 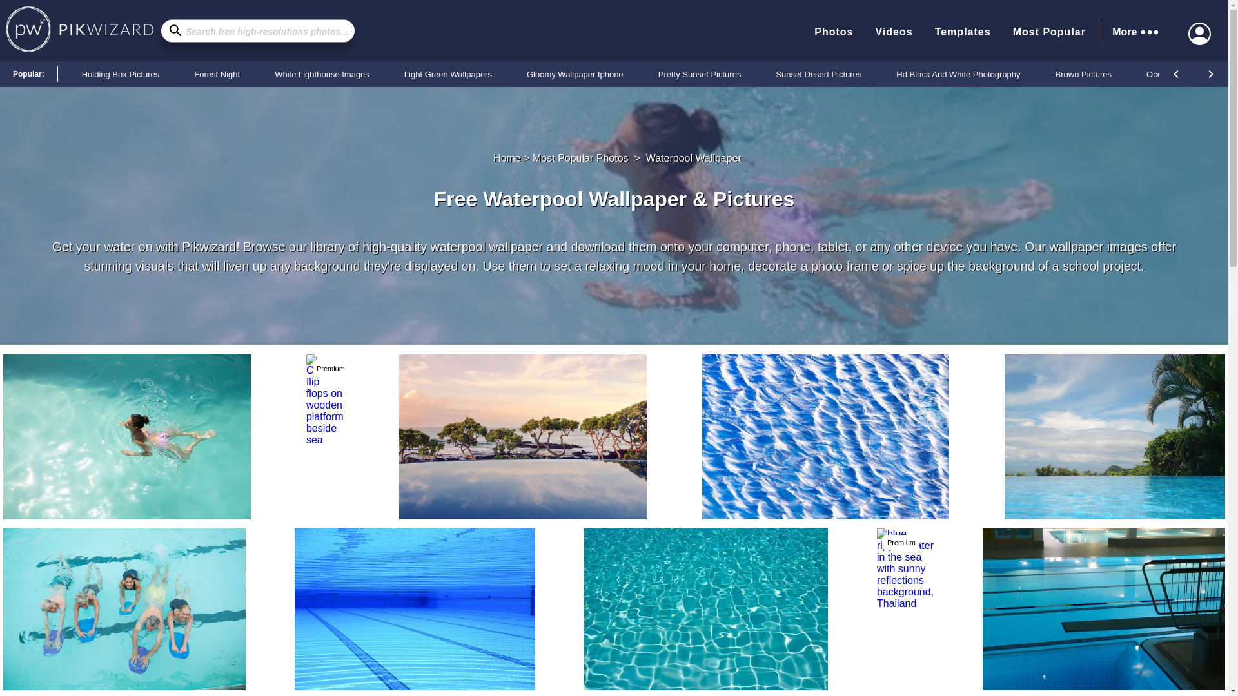 What do you see at coordinates (1183, 73) in the screenshot?
I see `Ocean Beach Photo` at bounding box center [1183, 73].